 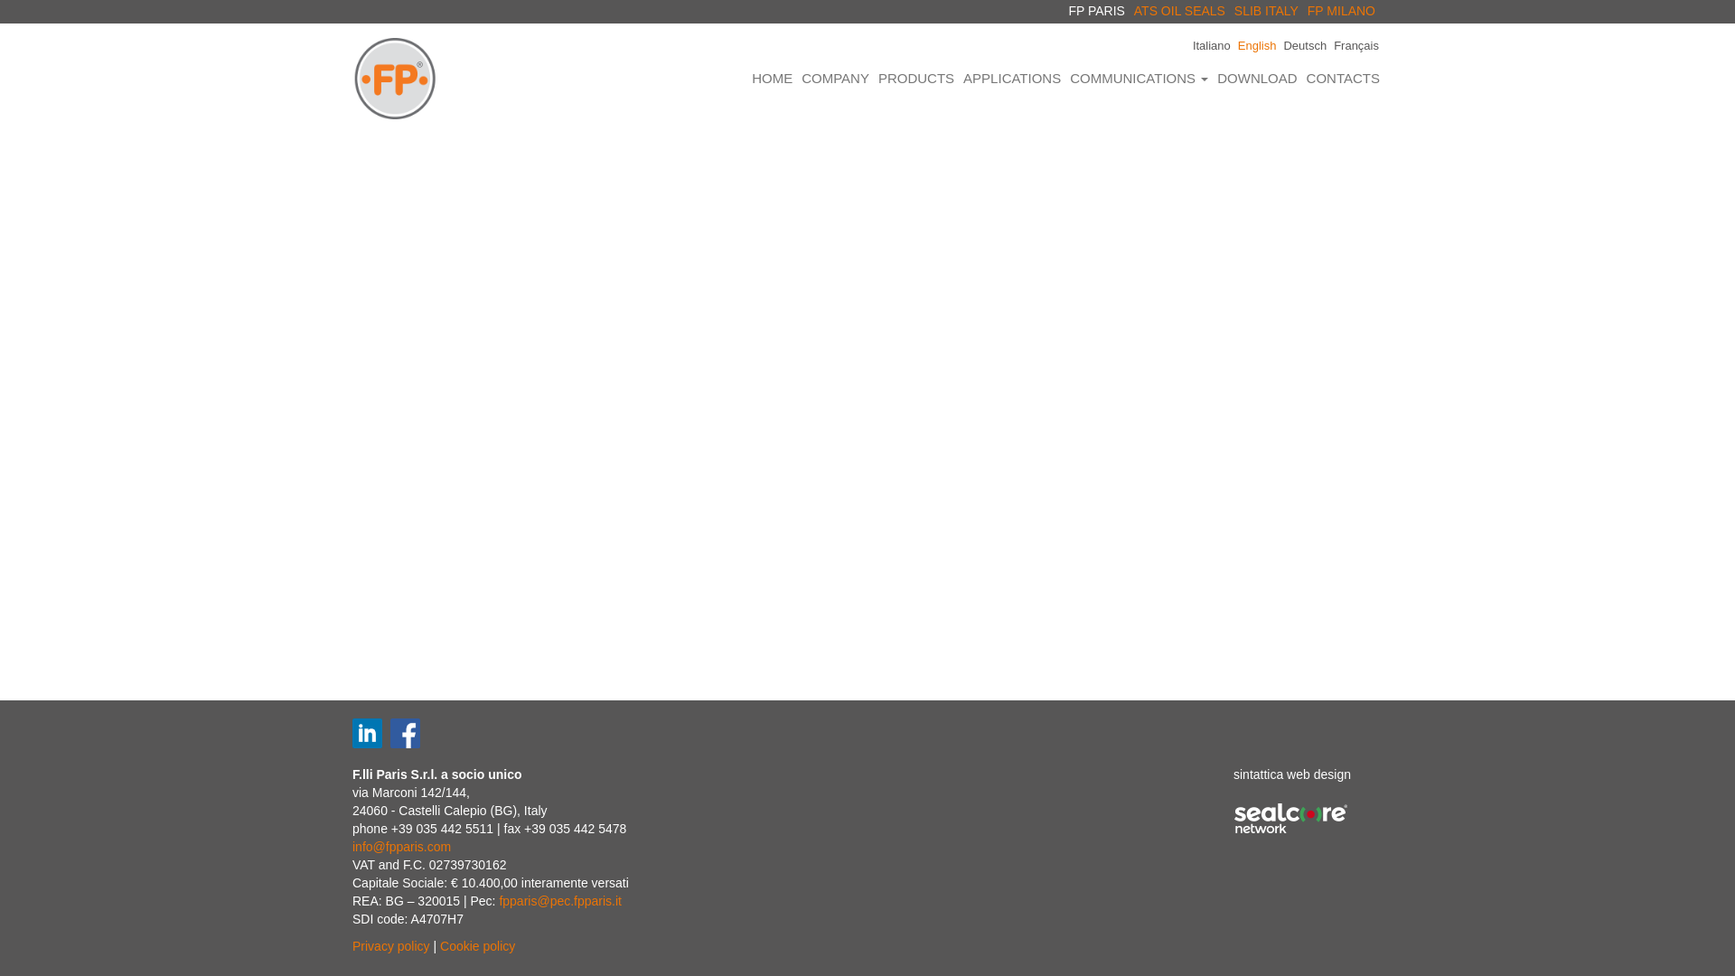 I want to click on HOME, so click(x=772, y=78).